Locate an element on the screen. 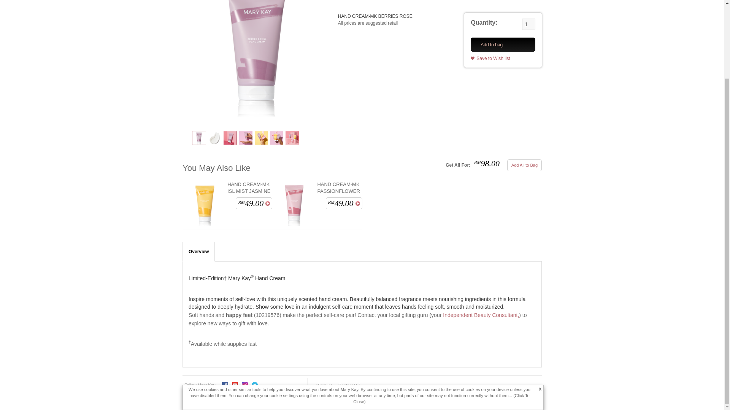 This screenshot has height=410, width=730. Add to bag is located at coordinates (268, 203).